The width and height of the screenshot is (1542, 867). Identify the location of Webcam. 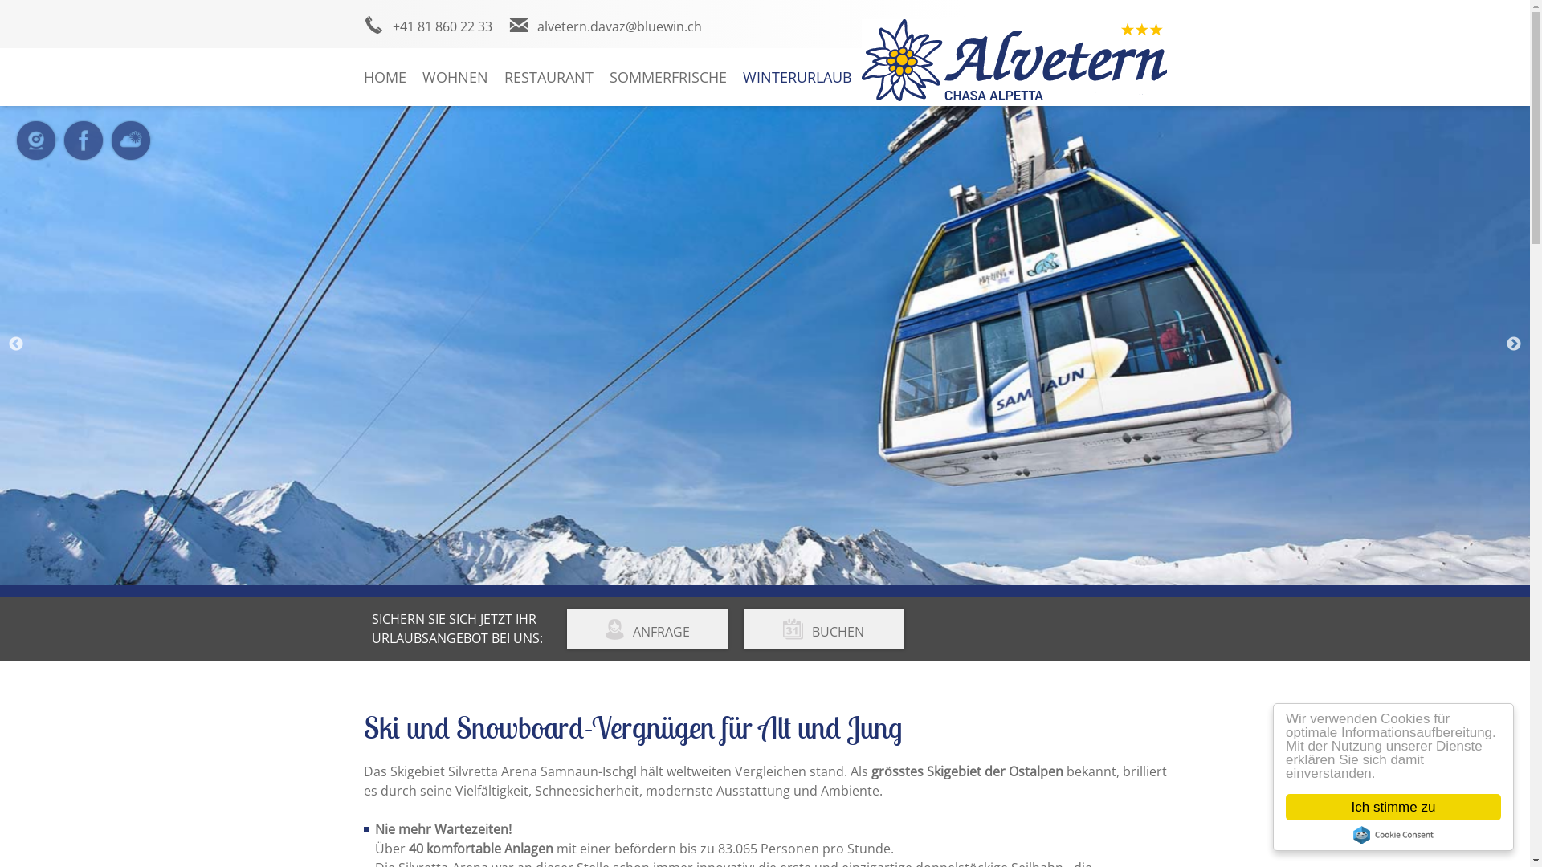
(40, 151).